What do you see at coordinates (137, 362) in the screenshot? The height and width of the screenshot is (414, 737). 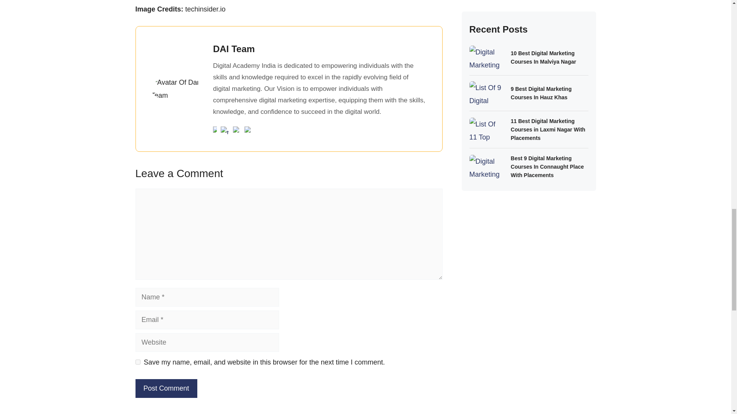 I see `yes` at bounding box center [137, 362].